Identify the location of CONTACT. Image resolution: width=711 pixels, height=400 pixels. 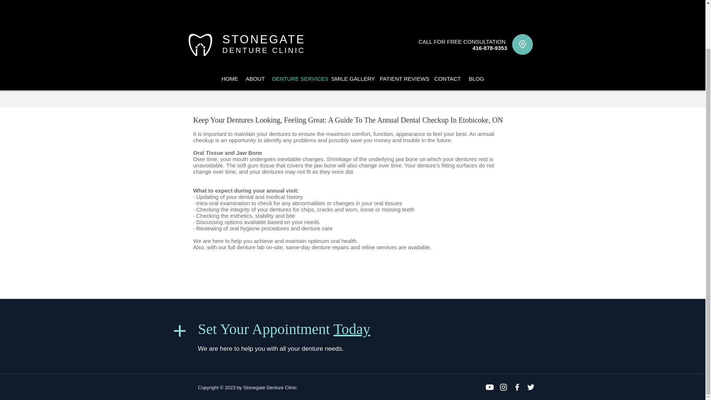
(447, 29).